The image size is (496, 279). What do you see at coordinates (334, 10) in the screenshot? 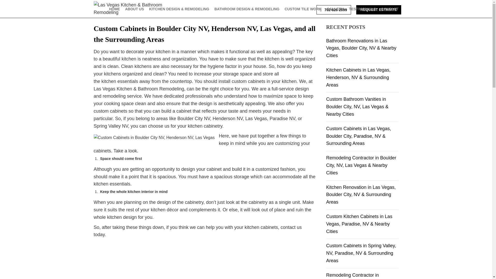
I see `702-826-2999` at bounding box center [334, 10].